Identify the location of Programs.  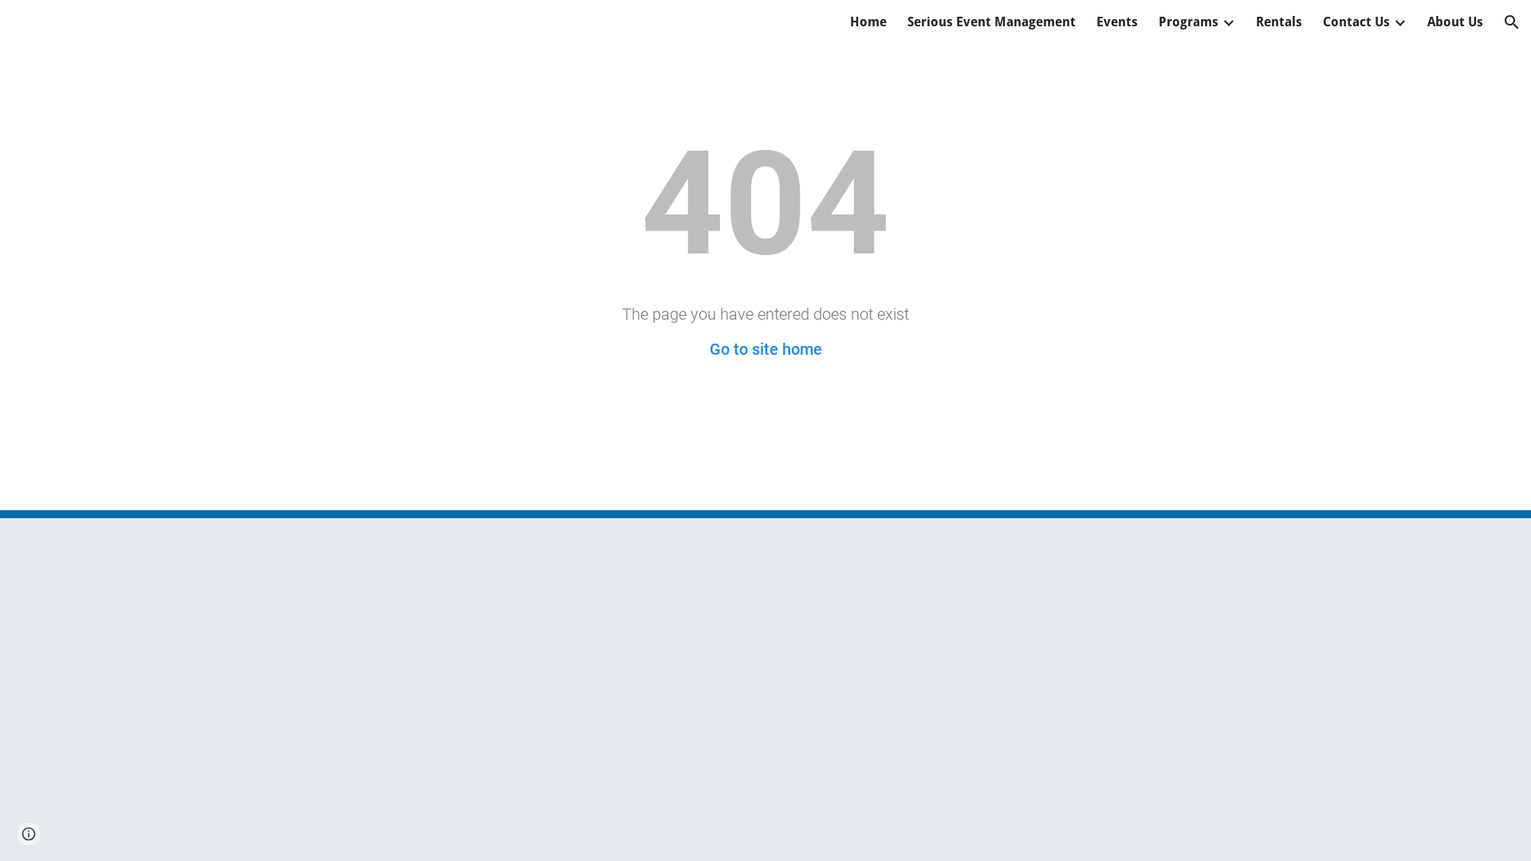
(1188, 22).